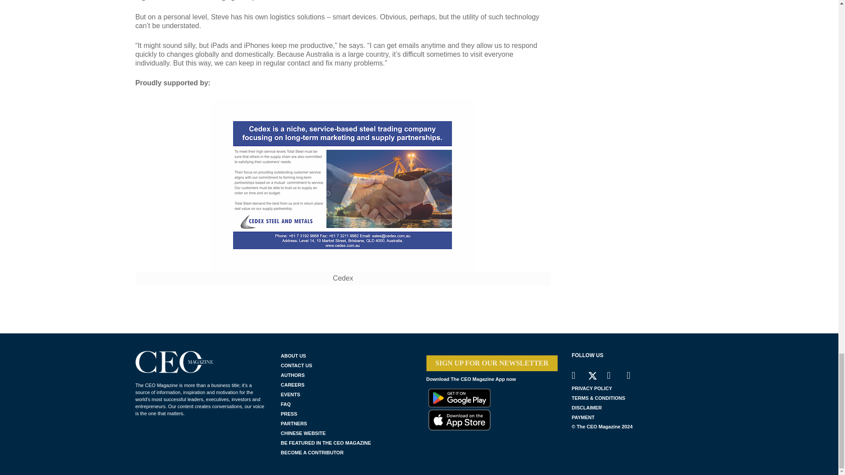 The width and height of the screenshot is (845, 475). Describe the element at coordinates (346, 413) in the screenshot. I see `PRESS` at that location.